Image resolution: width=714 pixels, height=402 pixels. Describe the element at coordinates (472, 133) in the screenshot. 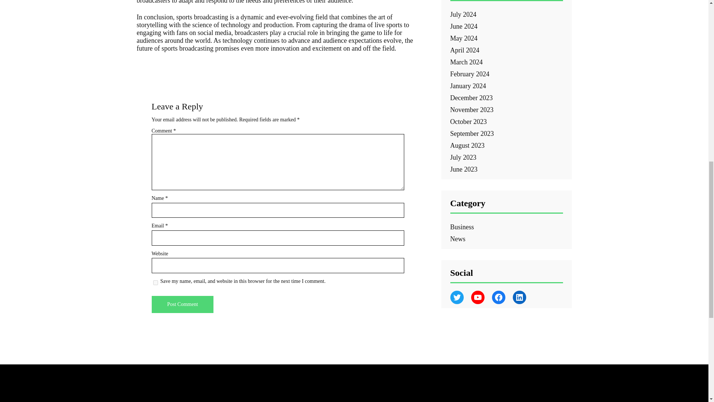

I see `September 2023` at that location.